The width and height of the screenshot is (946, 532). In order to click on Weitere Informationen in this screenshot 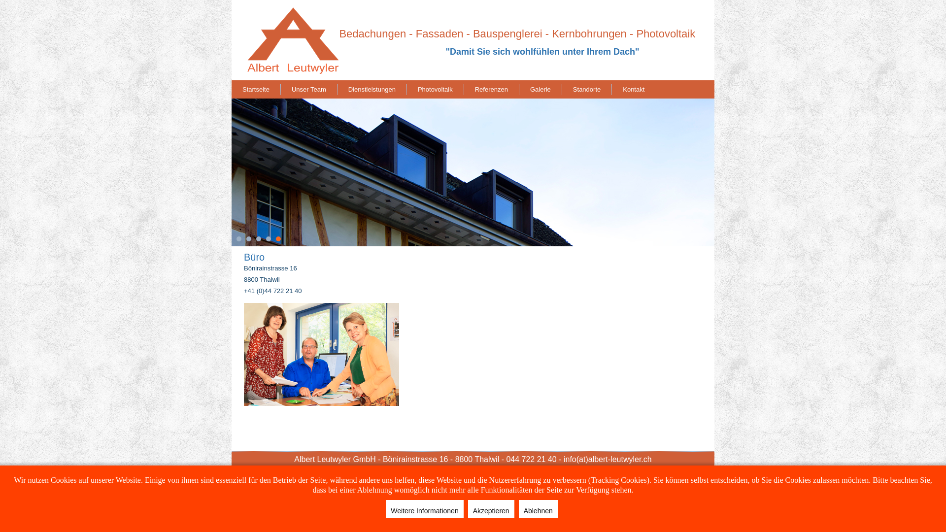, I will do `click(425, 509)`.